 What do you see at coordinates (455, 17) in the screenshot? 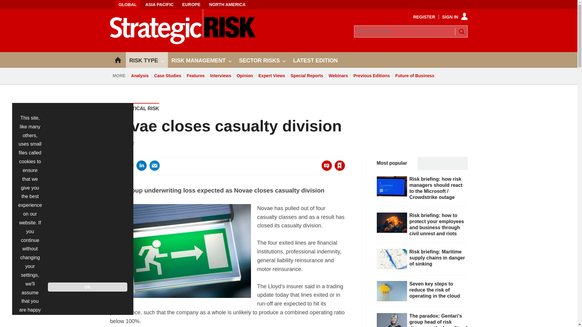
I see `SIGN IN` at bounding box center [455, 17].